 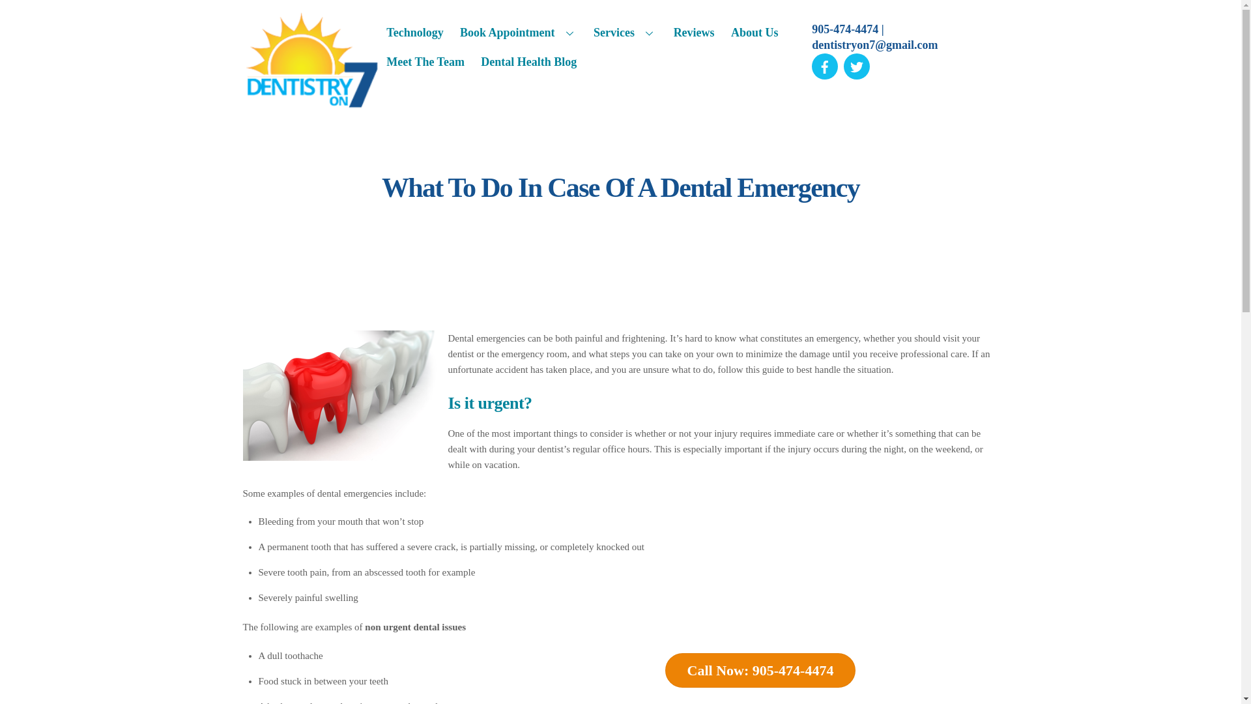 I want to click on About Us, so click(x=755, y=33).